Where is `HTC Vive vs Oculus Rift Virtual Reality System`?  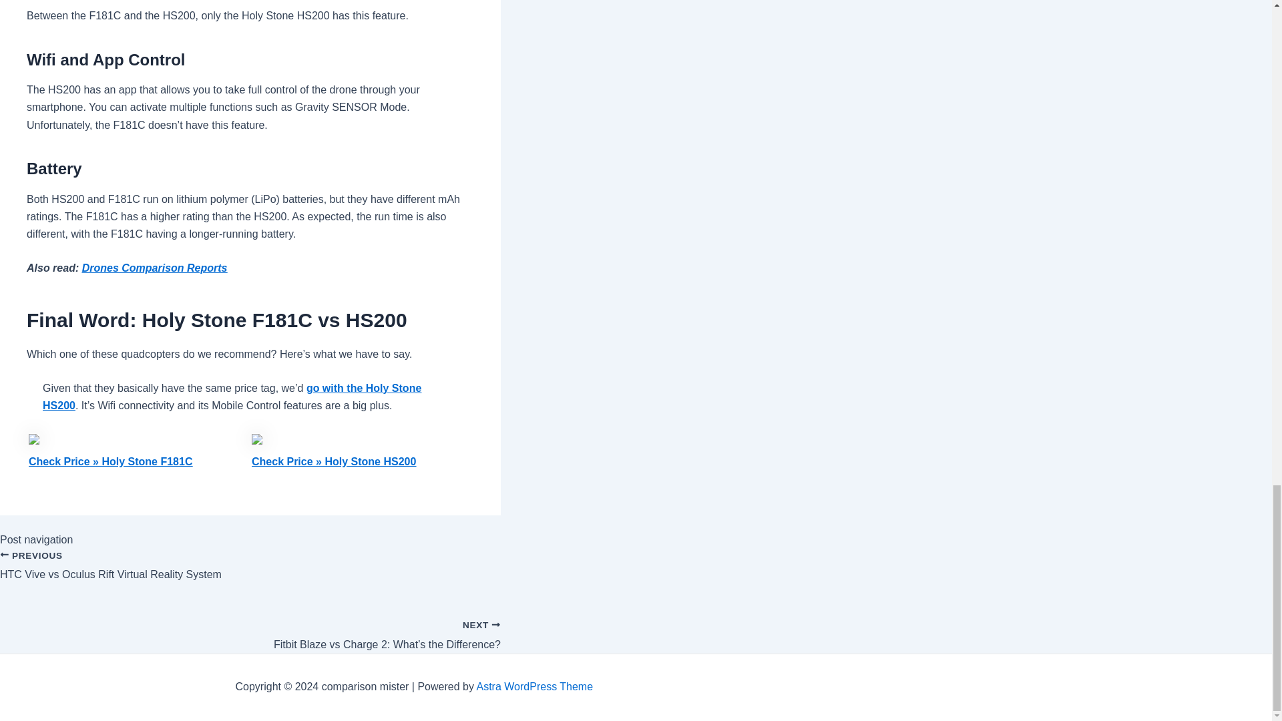 HTC Vive vs Oculus Rift Virtual Reality System is located at coordinates (250, 573).